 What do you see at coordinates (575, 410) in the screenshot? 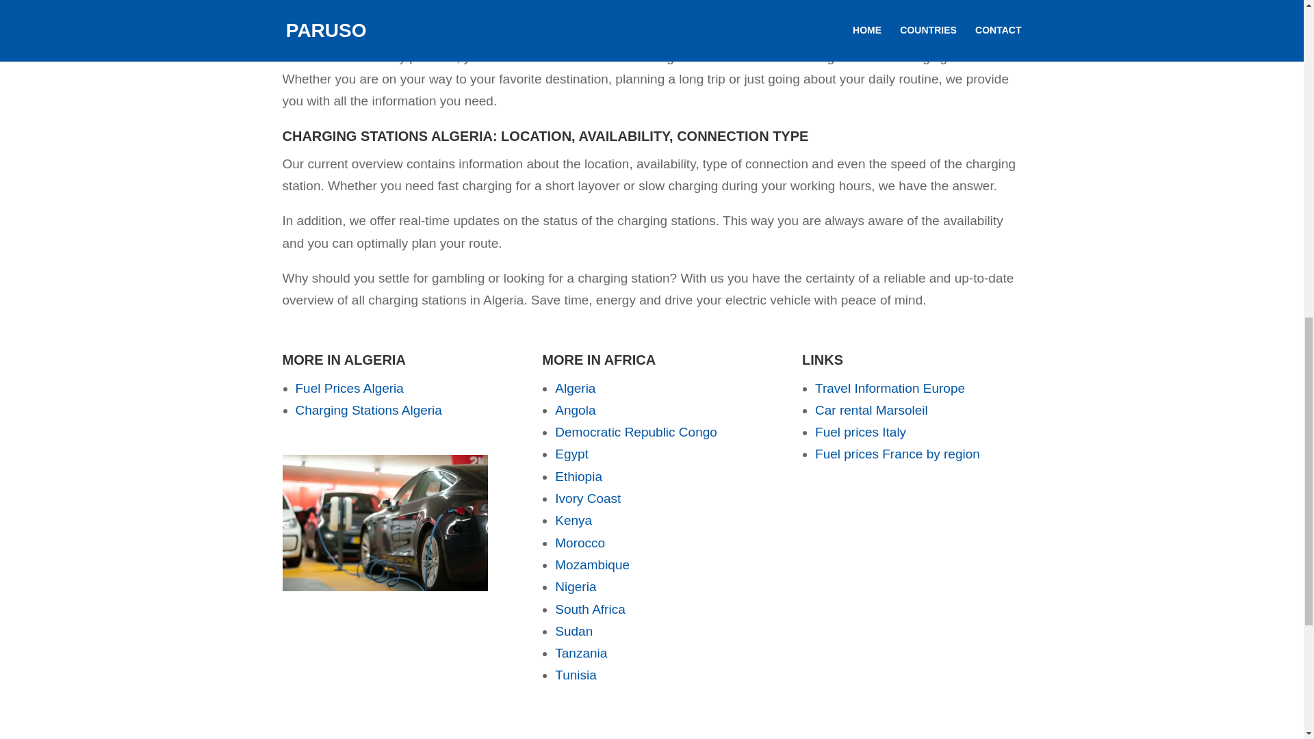
I see `Angola` at bounding box center [575, 410].